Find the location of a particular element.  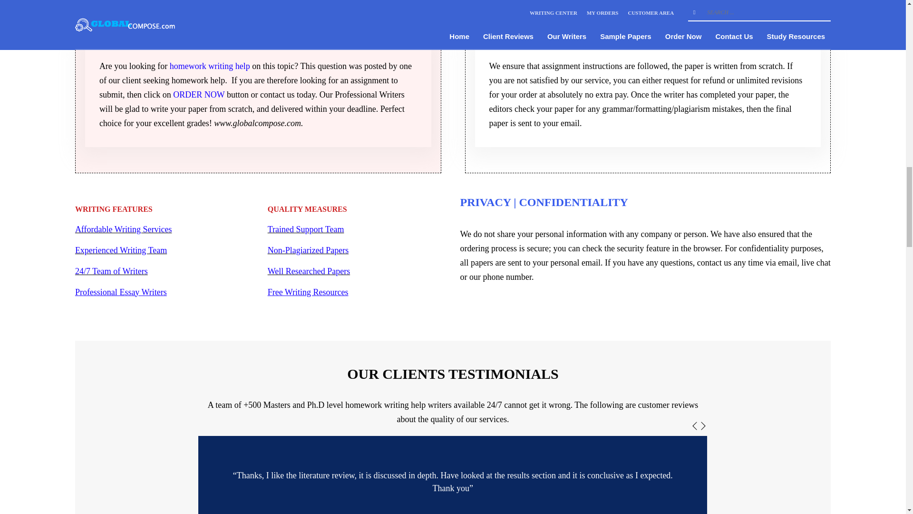

Trained Support Team is located at coordinates (305, 229).